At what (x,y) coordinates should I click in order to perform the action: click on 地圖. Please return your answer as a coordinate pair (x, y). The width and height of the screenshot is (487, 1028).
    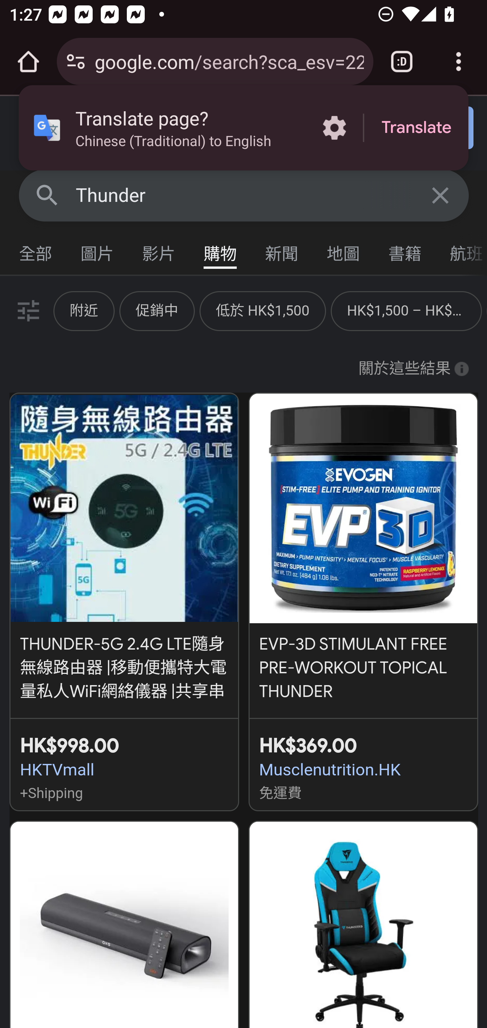
    Looking at the image, I should click on (344, 251).